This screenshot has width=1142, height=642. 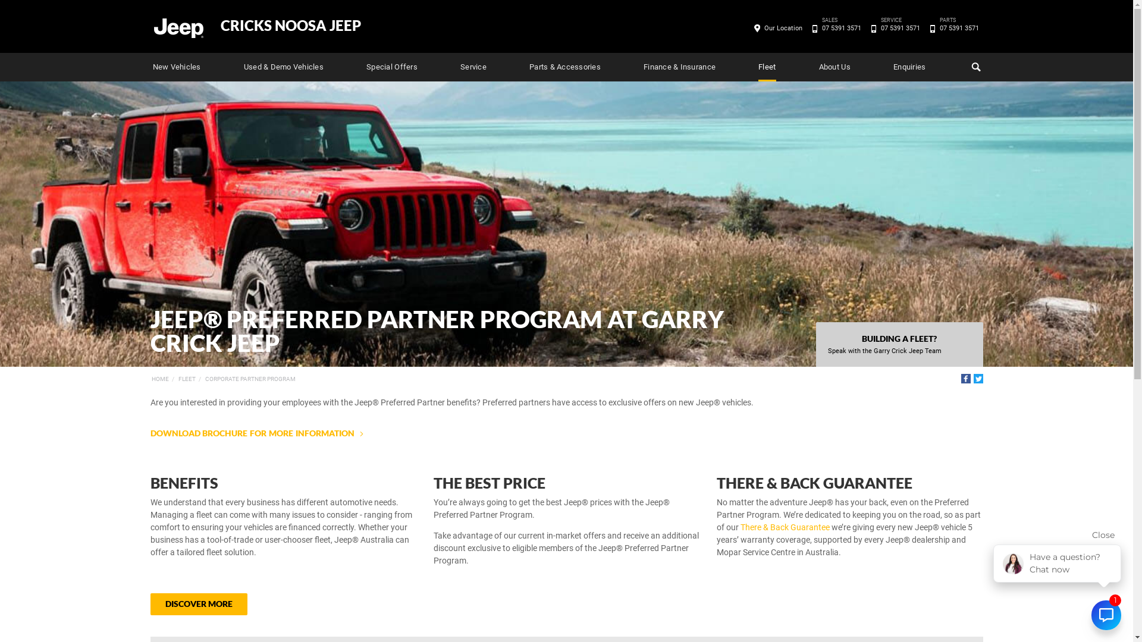 What do you see at coordinates (901, 29) in the screenshot?
I see `SERVICE
07 5391 3571` at bounding box center [901, 29].